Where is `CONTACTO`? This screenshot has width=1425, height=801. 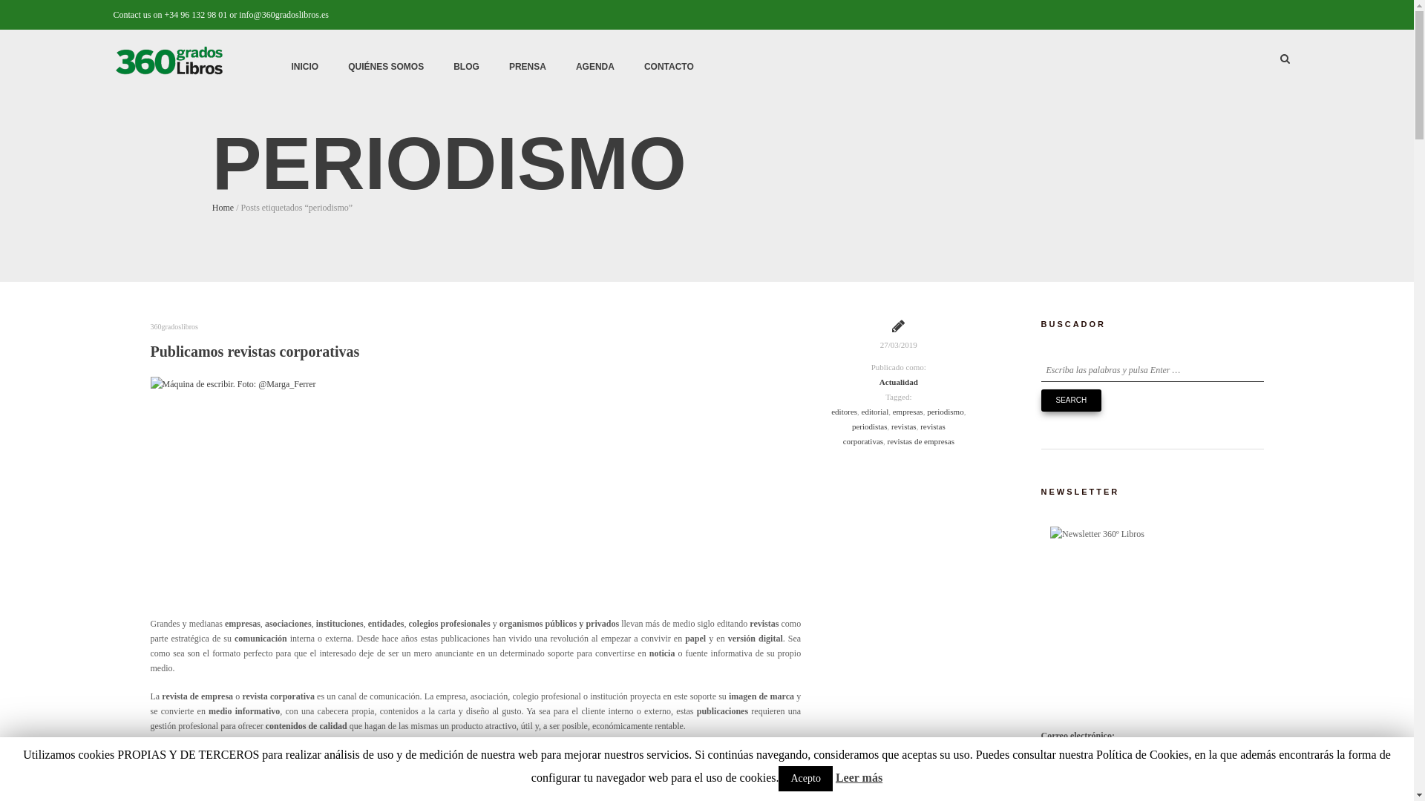
CONTACTO is located at coordinates (669, 67).